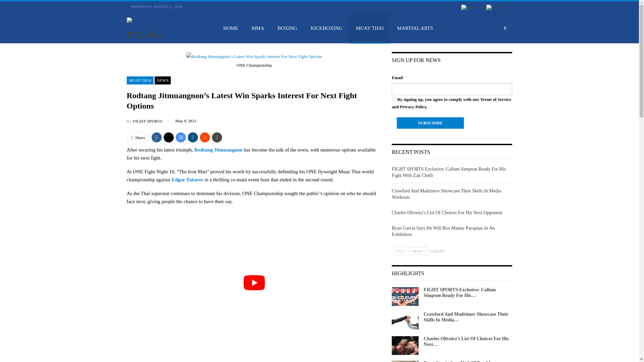 This screenshot has width=644, height=362. Describe the element at coordinates (326, 28) in the screenshot. I see `KICKBOXING` at that location.